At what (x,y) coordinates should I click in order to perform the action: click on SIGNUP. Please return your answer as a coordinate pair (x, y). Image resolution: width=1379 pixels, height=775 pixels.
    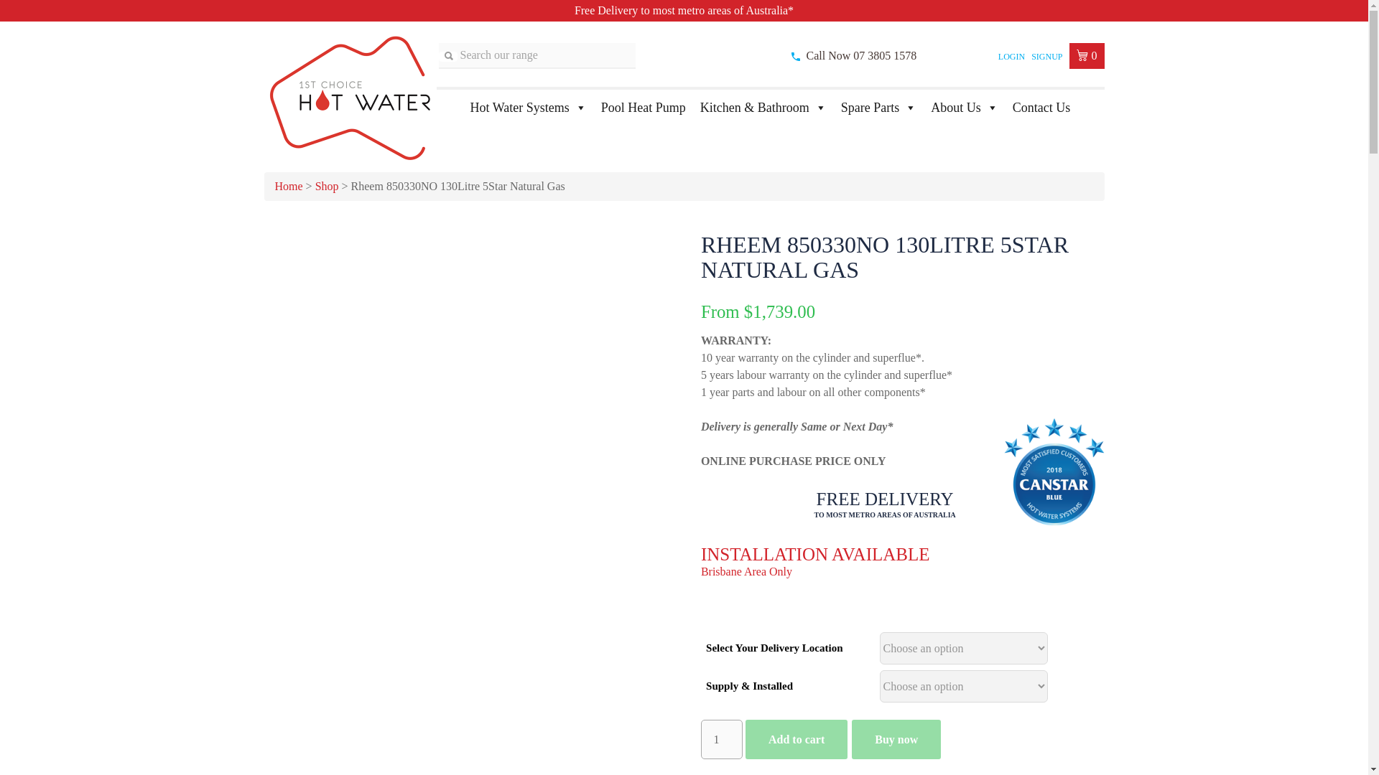
    Looking at the image, I should click on (1046, 57).